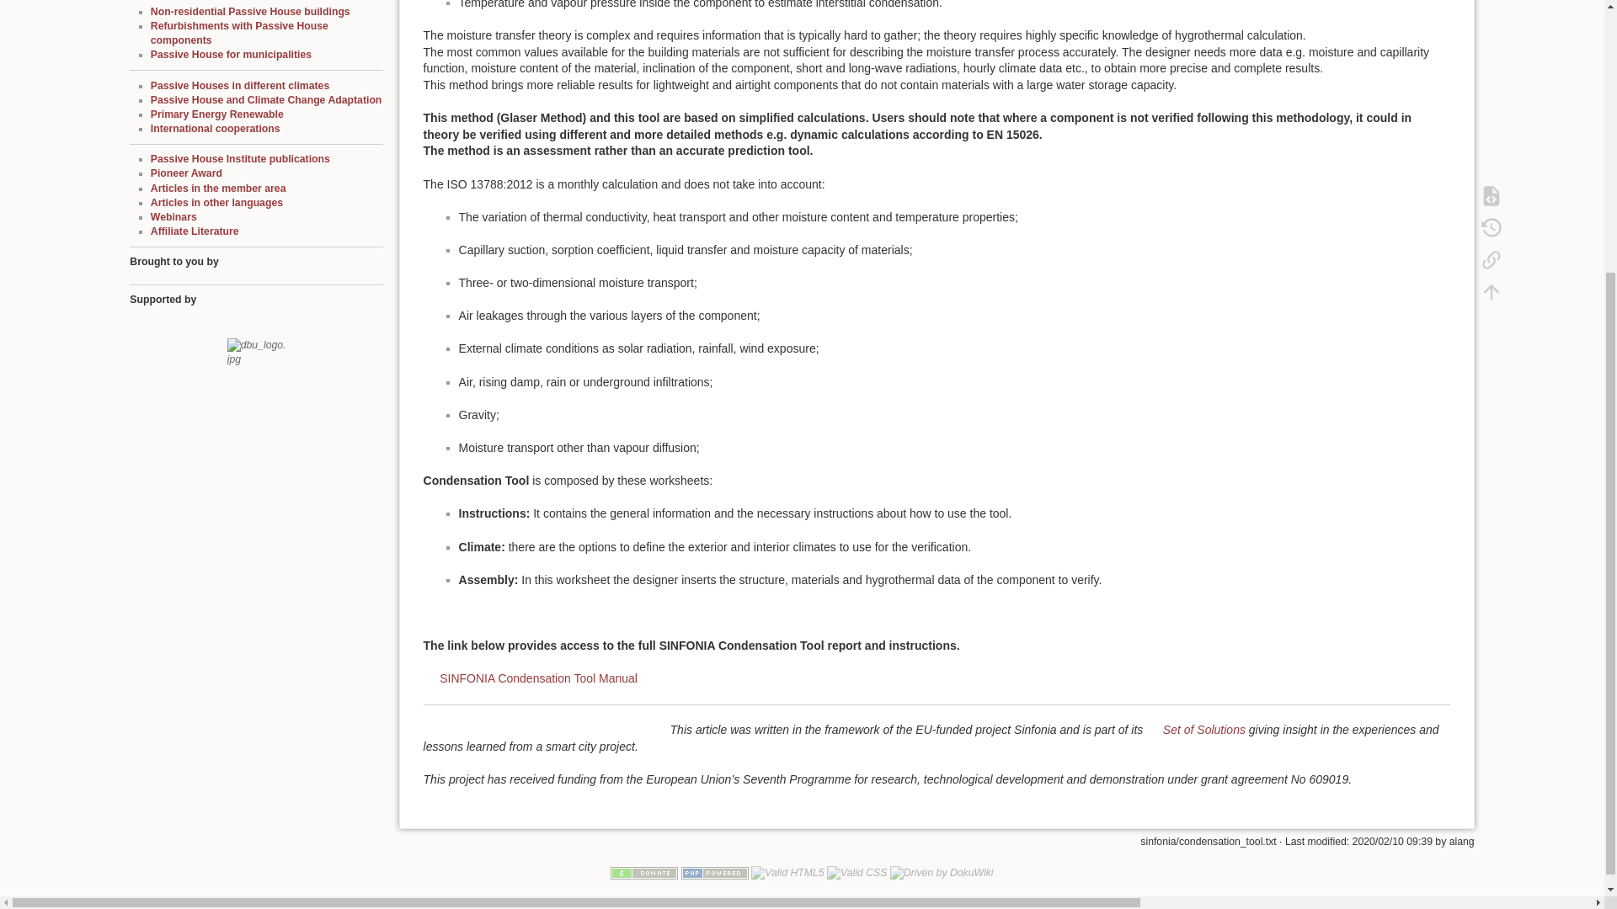  Describe the element at coordinates (173, 216) in the screenshot. I see `Webinars` at that location.